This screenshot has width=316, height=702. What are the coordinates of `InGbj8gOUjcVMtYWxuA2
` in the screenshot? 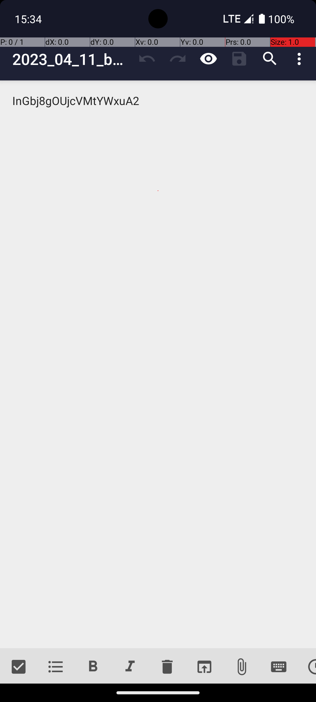 It's located at (158, 364).